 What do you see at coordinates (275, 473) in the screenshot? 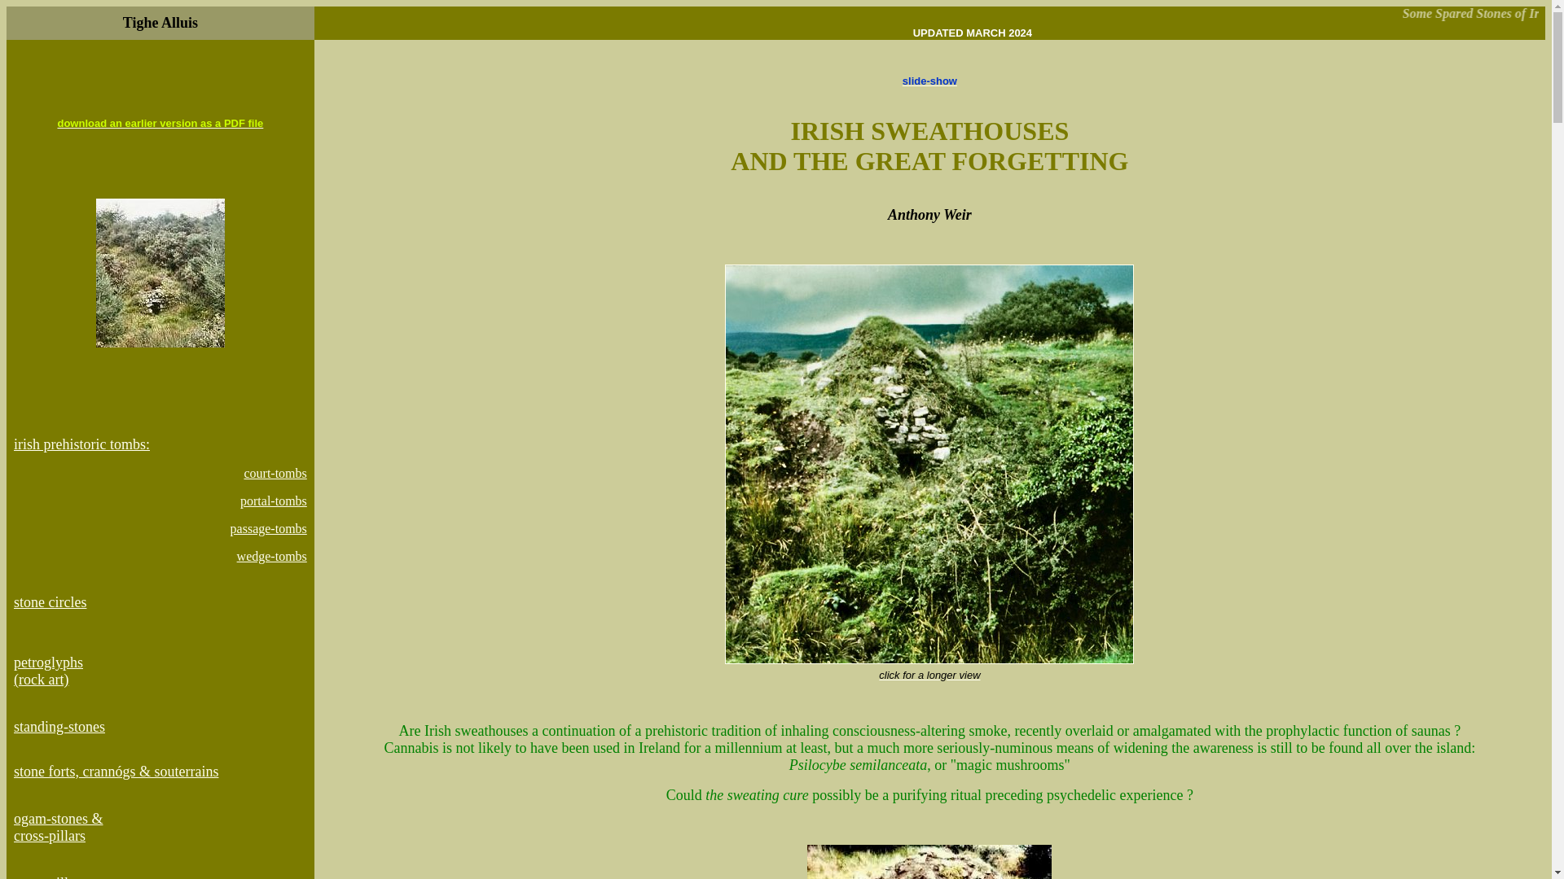
I see `court-tombs` at bounding box center [275, 473].